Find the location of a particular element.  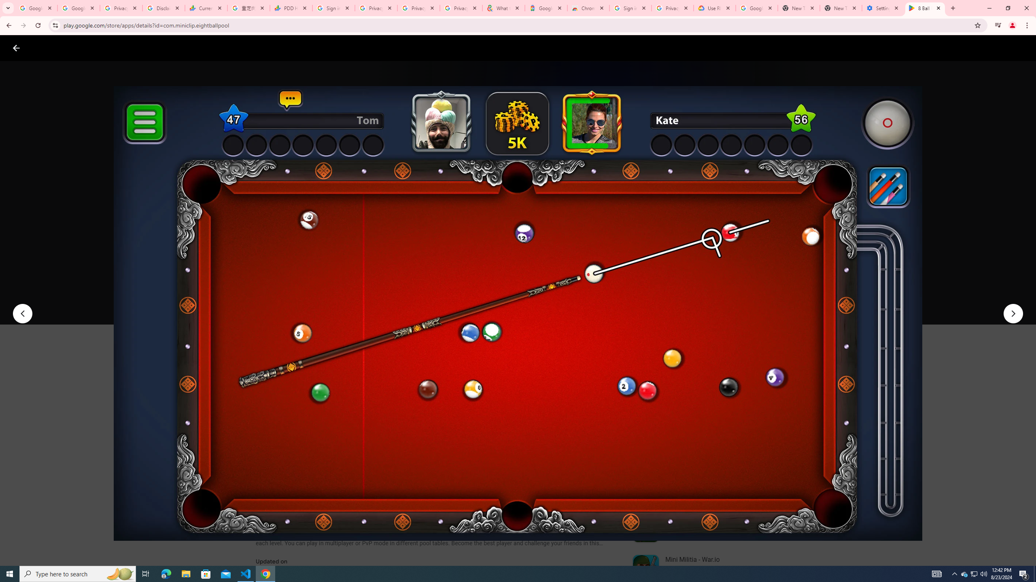

Scroll Next is located at coordinates (604, 401).